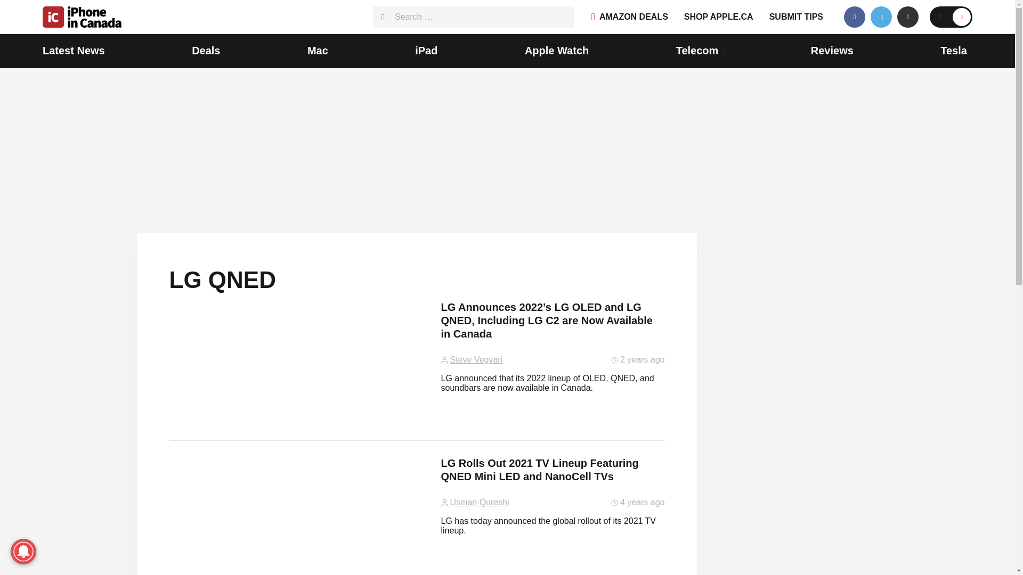  What do you see at coordinates (479, 503) in the screenshot?
I see `Usman Qureshi` at bounding box center [479, 503].